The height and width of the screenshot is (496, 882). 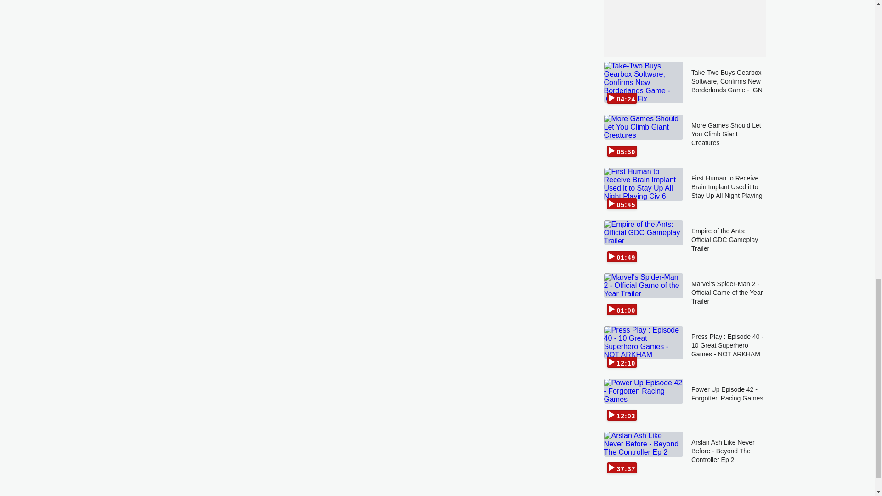 What do you see at coordinates (643, 137) in the screenshot?
I see `05:50` at bounding box center [643, 137].